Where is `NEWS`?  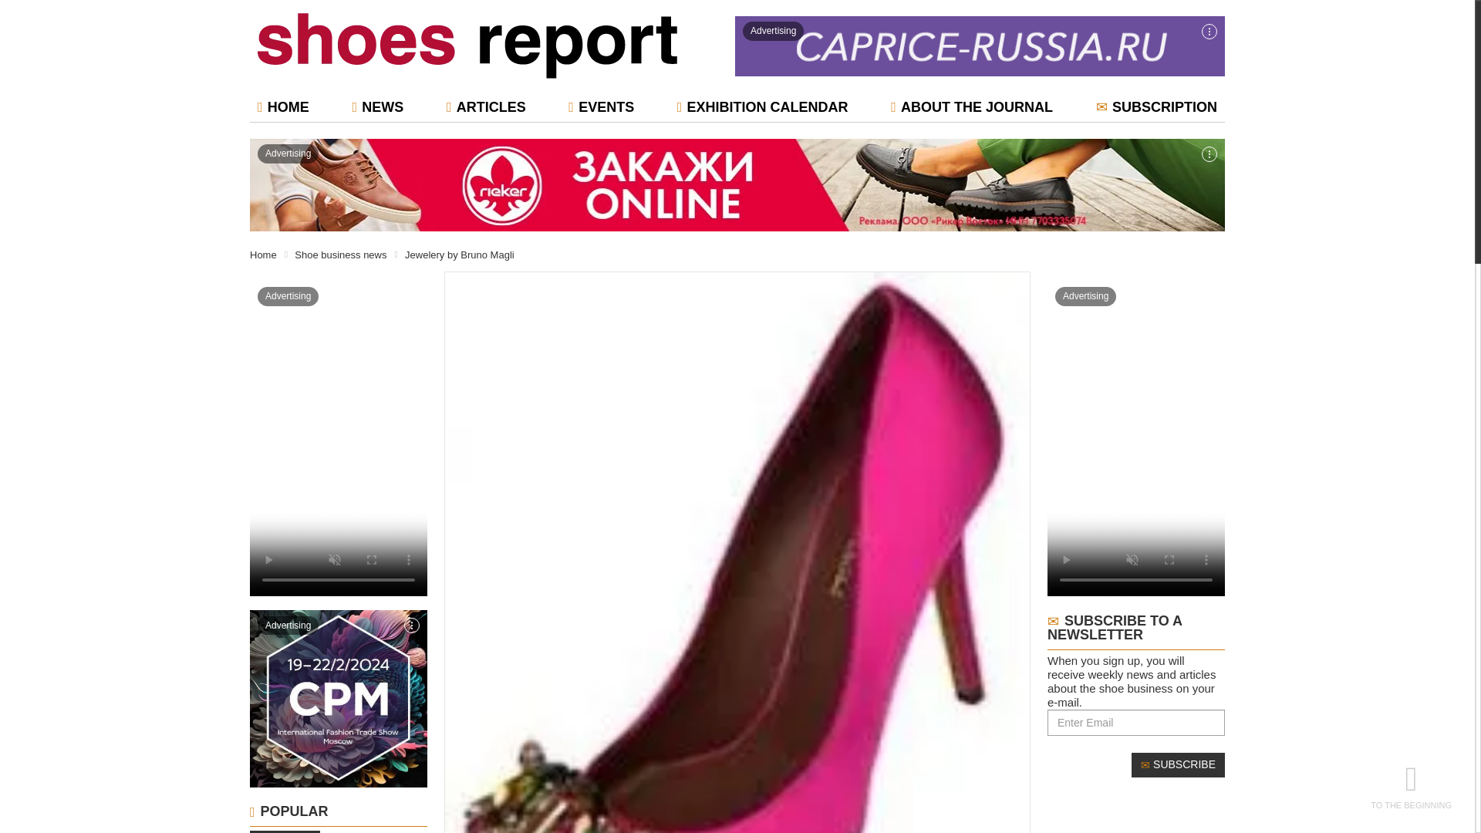 NEWS is located at coordinates (377, 106).